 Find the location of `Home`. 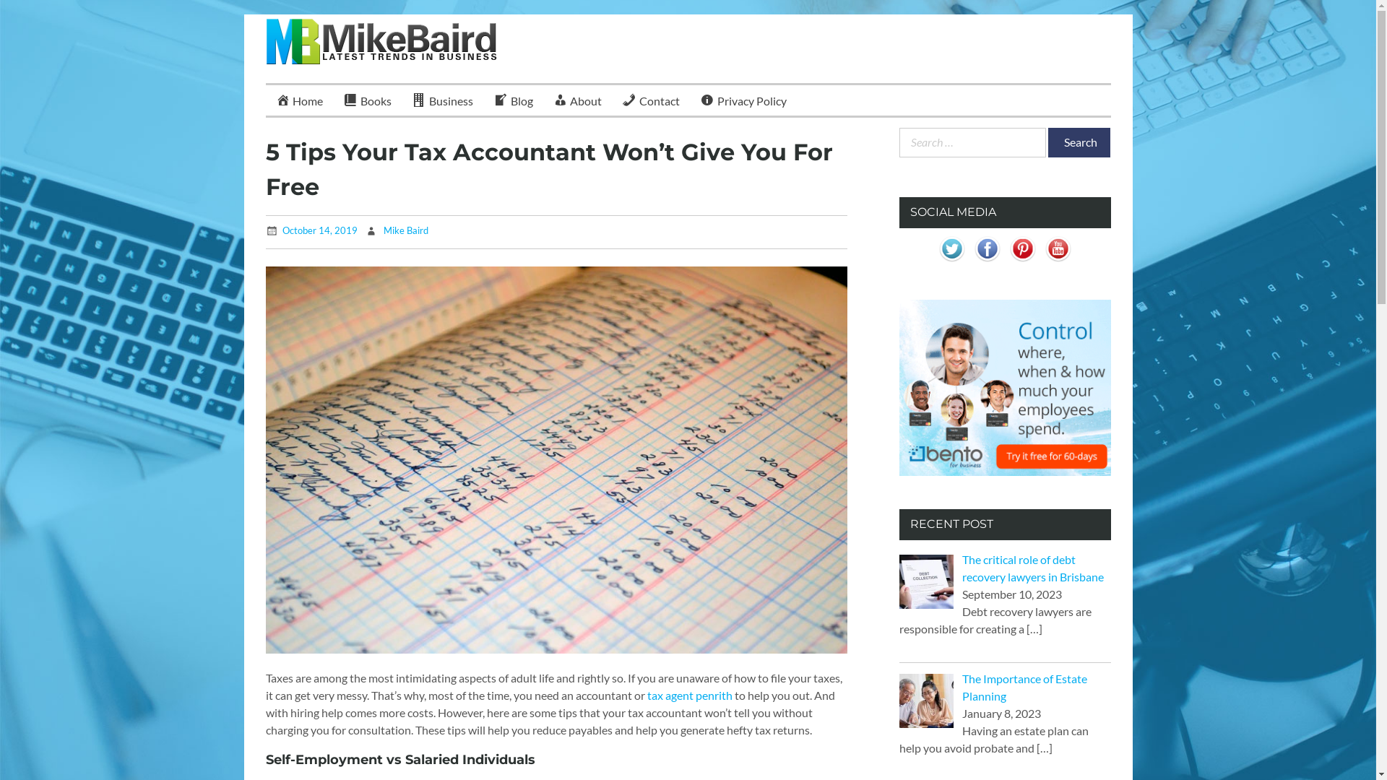

Home is located at coordinates (300, 100).